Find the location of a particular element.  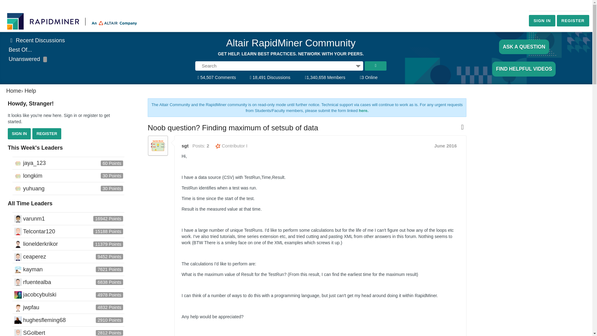

ASK A QUESTION is located at coordinates (524, 47).